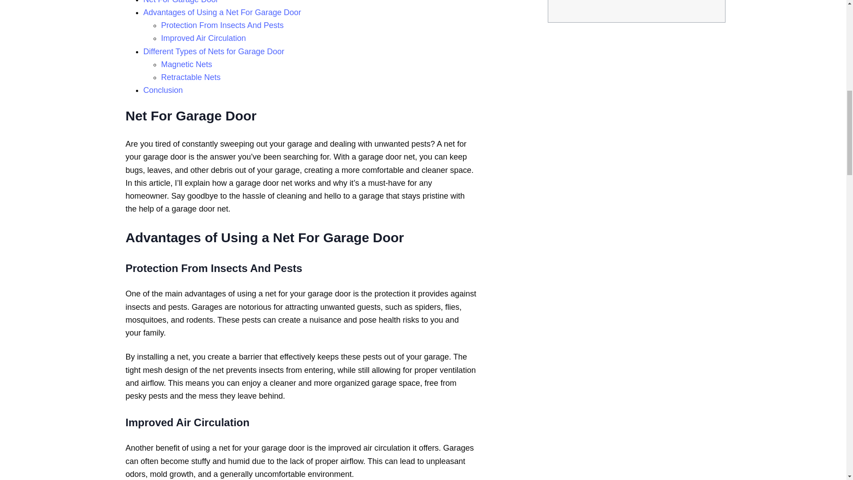  What do you see at coordinates (222, 12) in the screenshot?
I see `Advantages of Using a Net For Garage Door` at bounding box center [222, 12].